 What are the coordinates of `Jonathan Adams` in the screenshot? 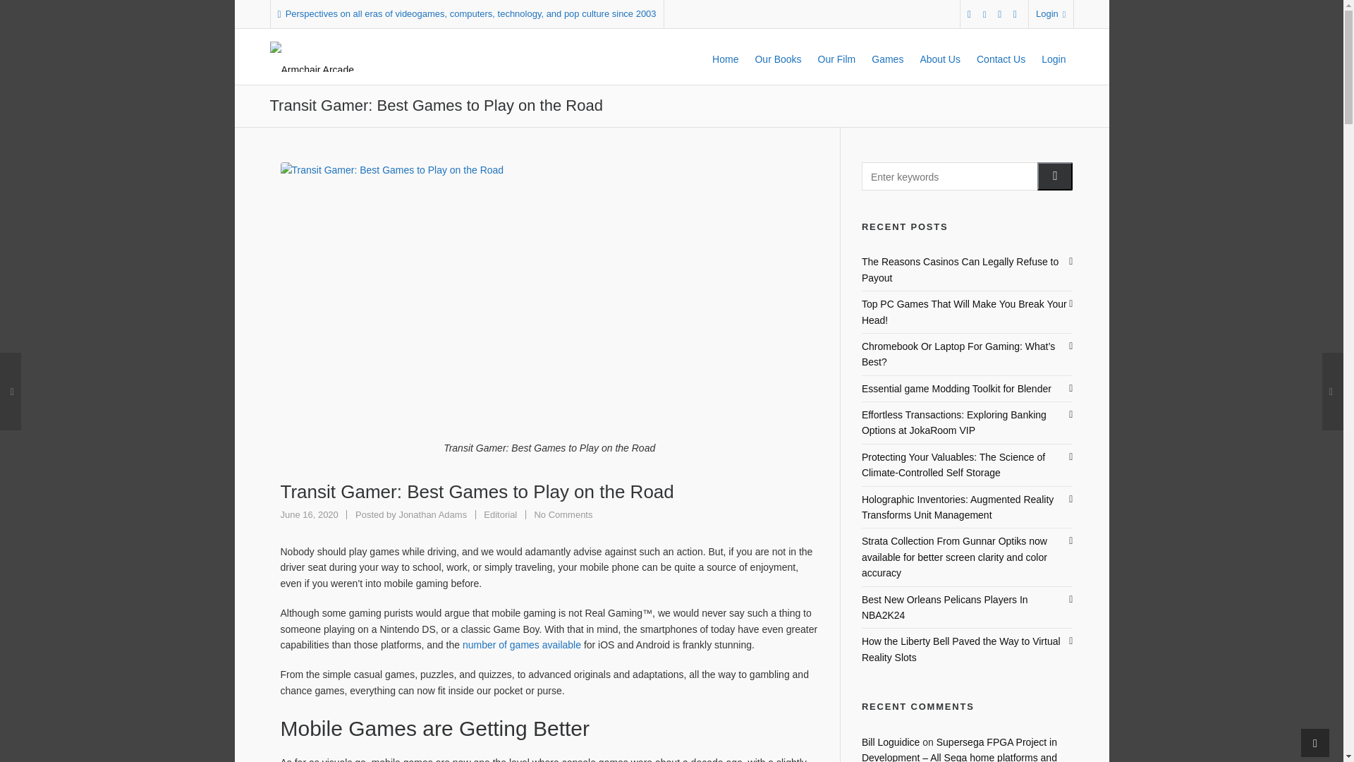 It's located at (432, 514).